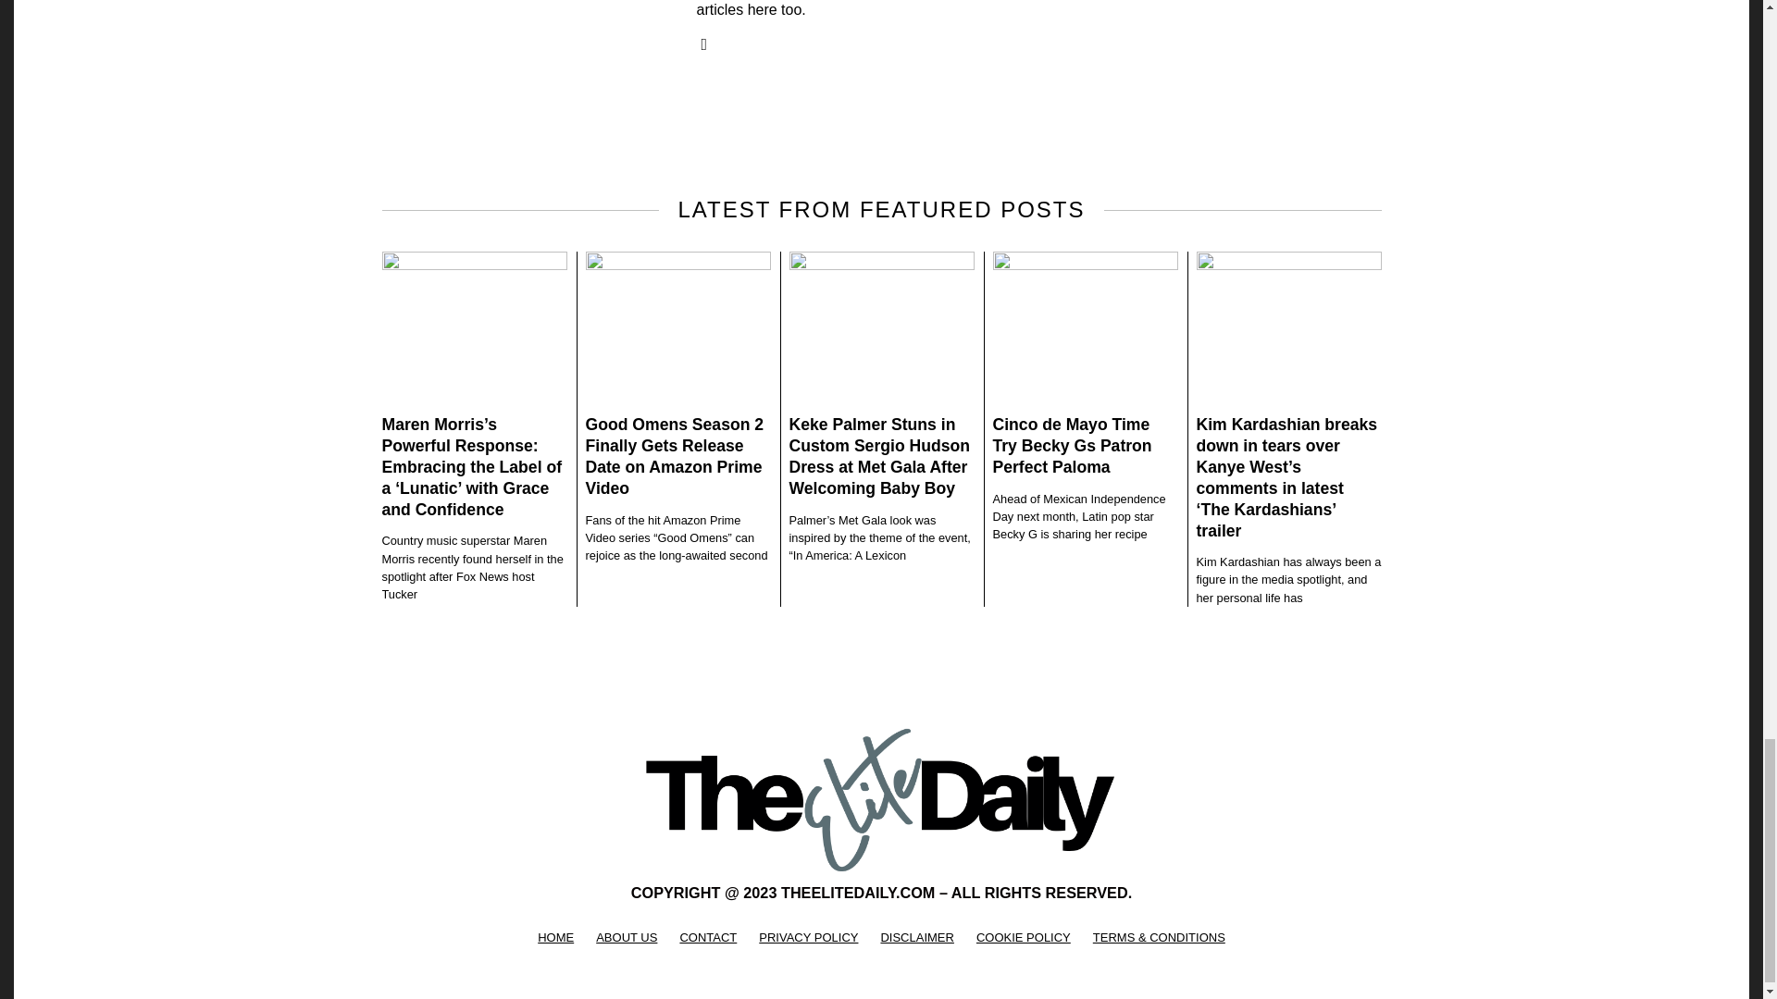  Describe the element at coordinates (626, 938) in the screenshot. I see `ABOUT US` at that location.